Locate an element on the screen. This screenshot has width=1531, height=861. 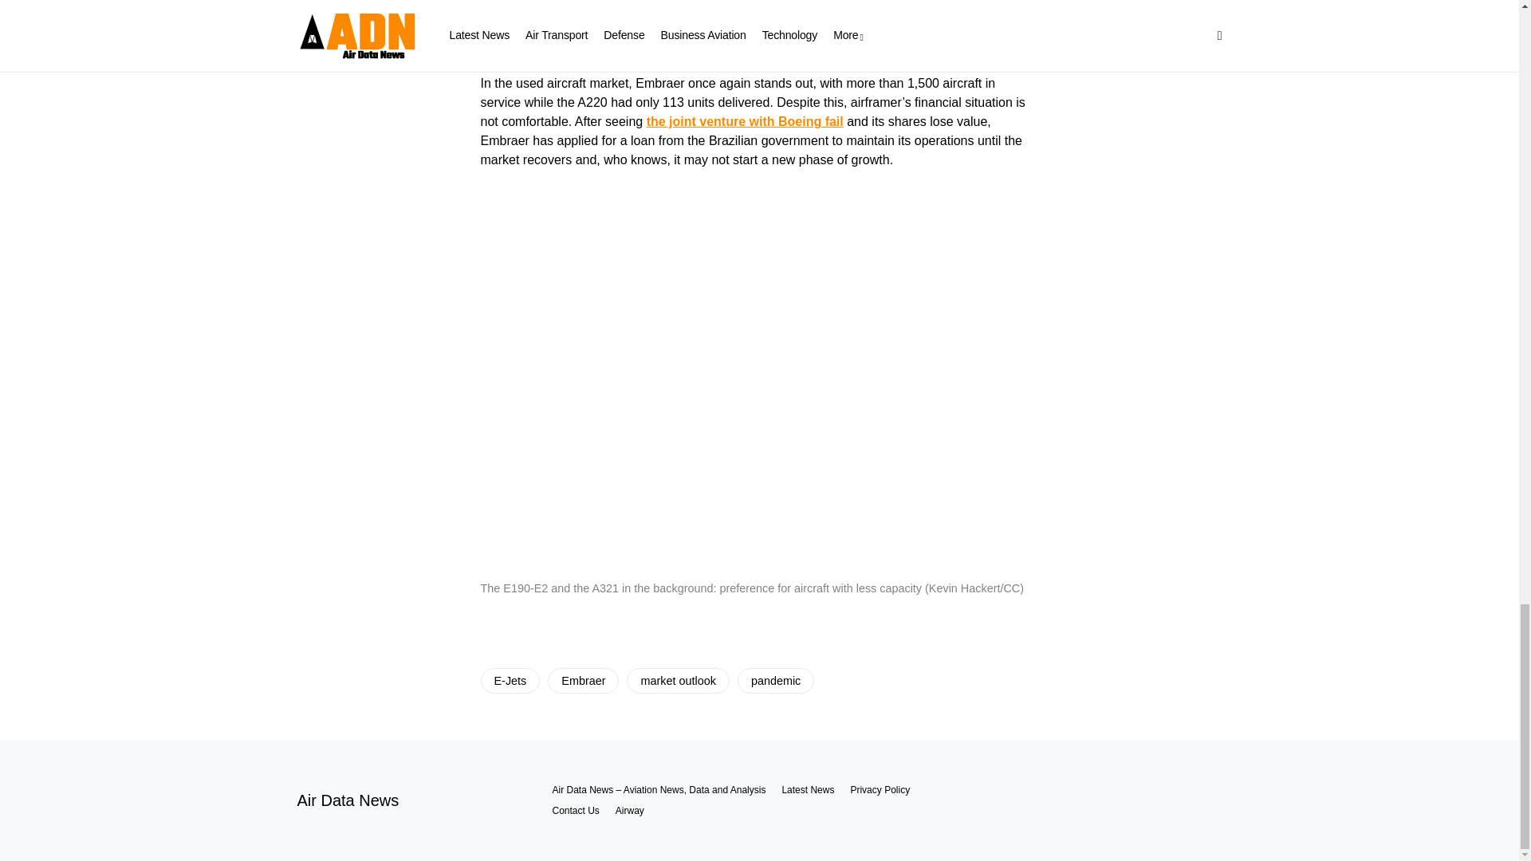
Air Data News is located at coordinates (348, 800).